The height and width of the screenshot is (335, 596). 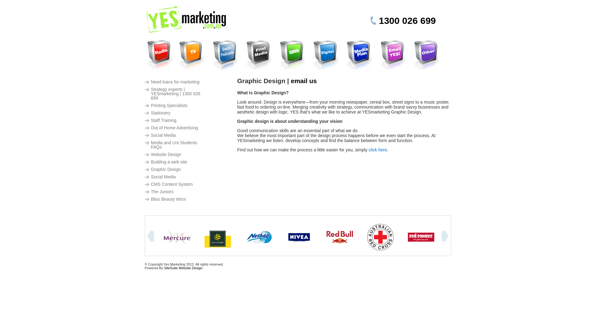 I want to click on The Juniors, so click(x=176, y=191).